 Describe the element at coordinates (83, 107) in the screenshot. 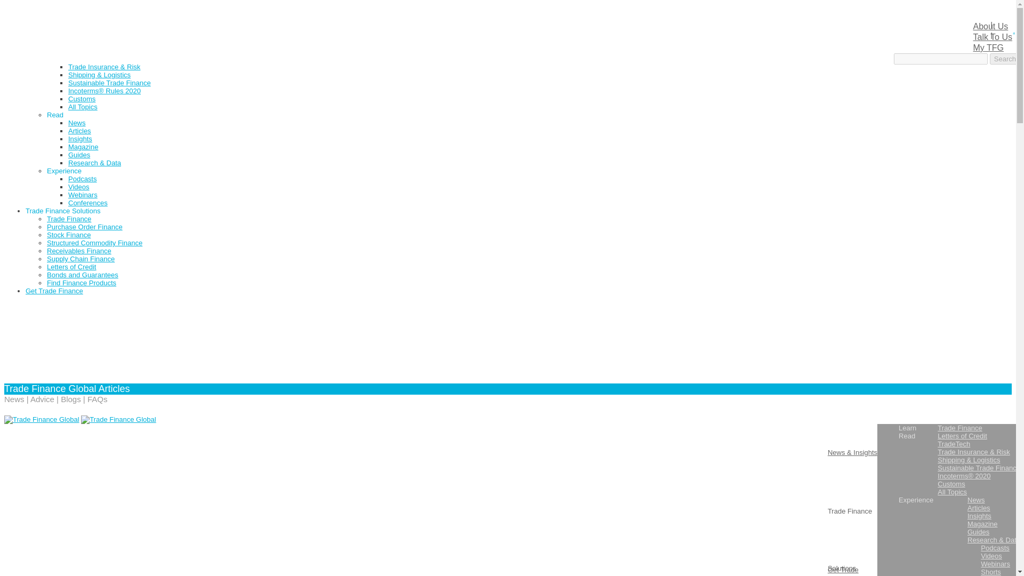

I see `All Topics` at that location.